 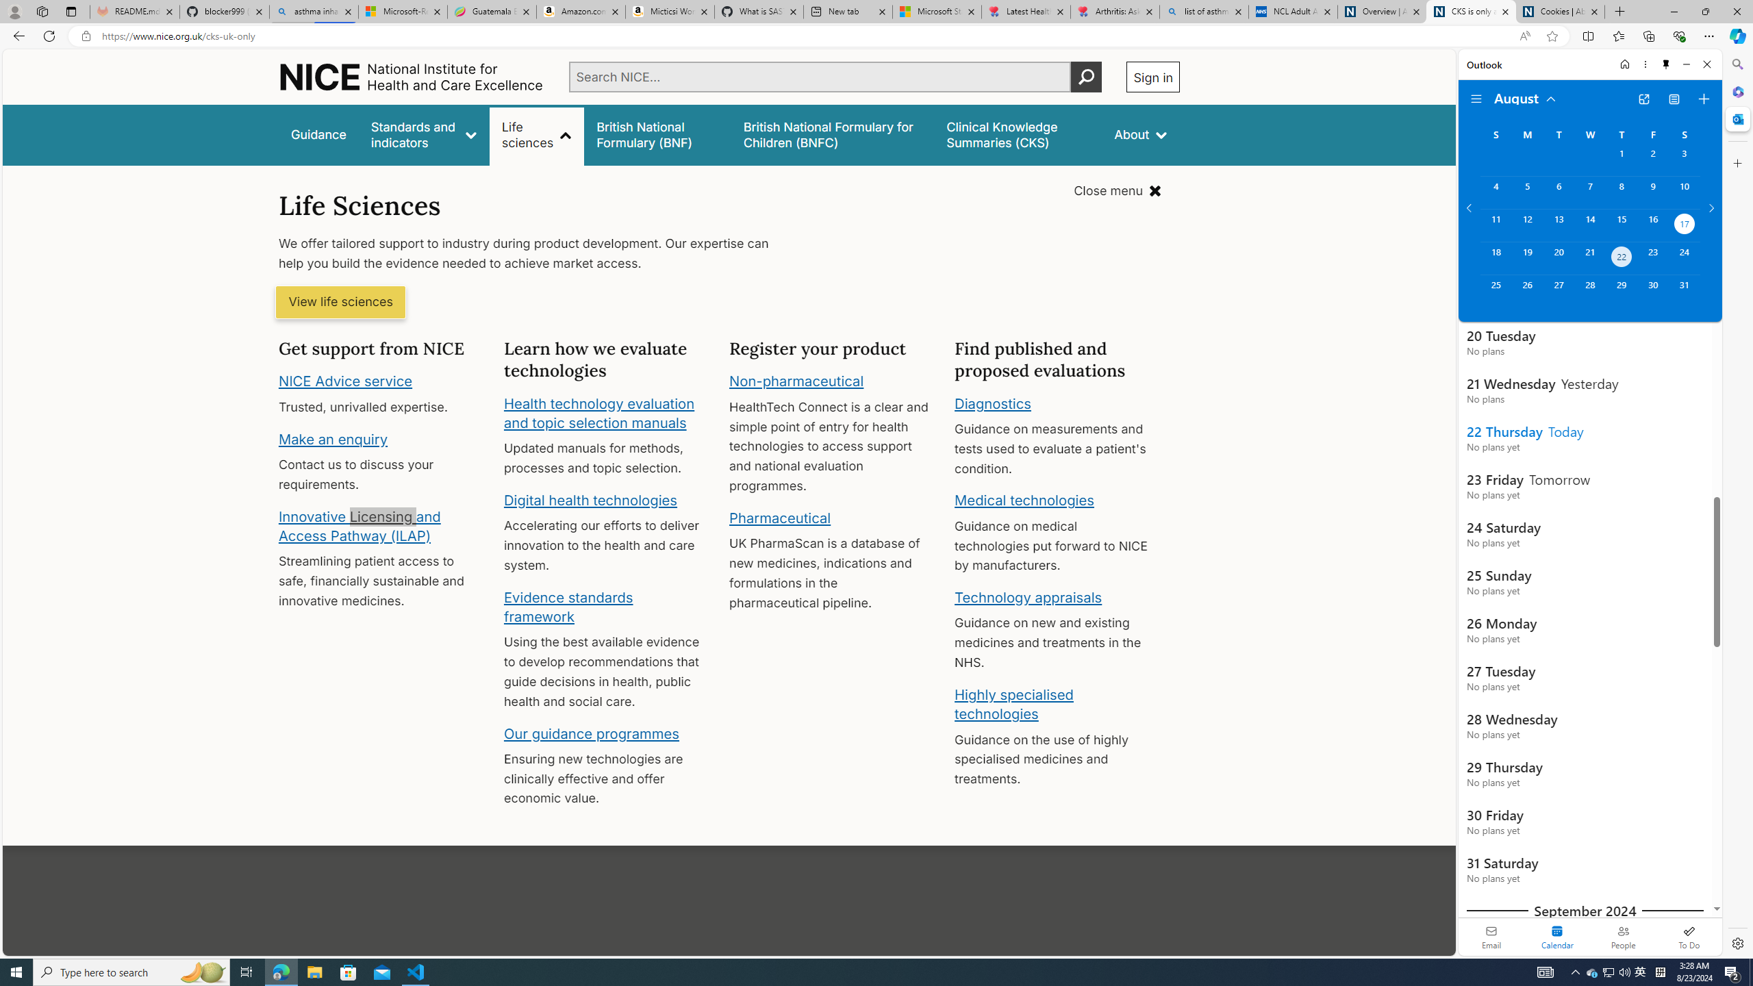 What do you see at coordinates (1666, 64) in the screenshot?
I see `Unpin side pane` at bounding box center [1666, 64].